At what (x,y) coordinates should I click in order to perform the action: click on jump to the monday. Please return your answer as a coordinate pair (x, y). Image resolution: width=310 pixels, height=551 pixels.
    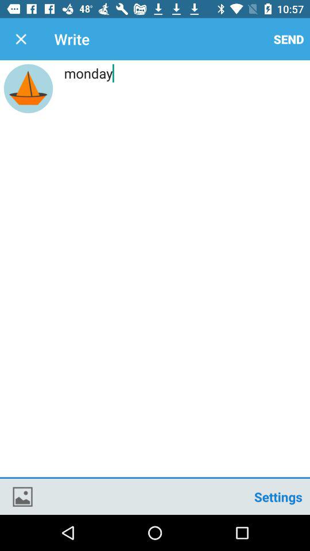
    Looking at the image, I should click on (155, 270).